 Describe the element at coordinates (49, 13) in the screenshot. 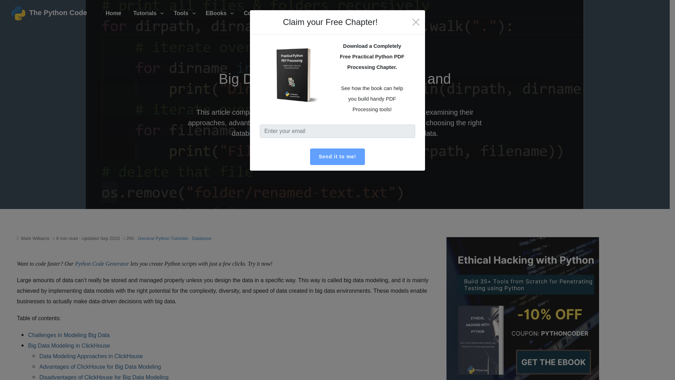

I see `  The Python Code` at that location.